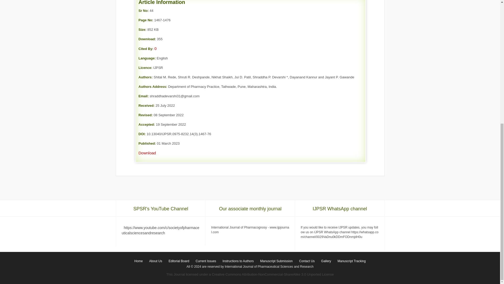  I want to click on Editorial Board, so click(179, 261).